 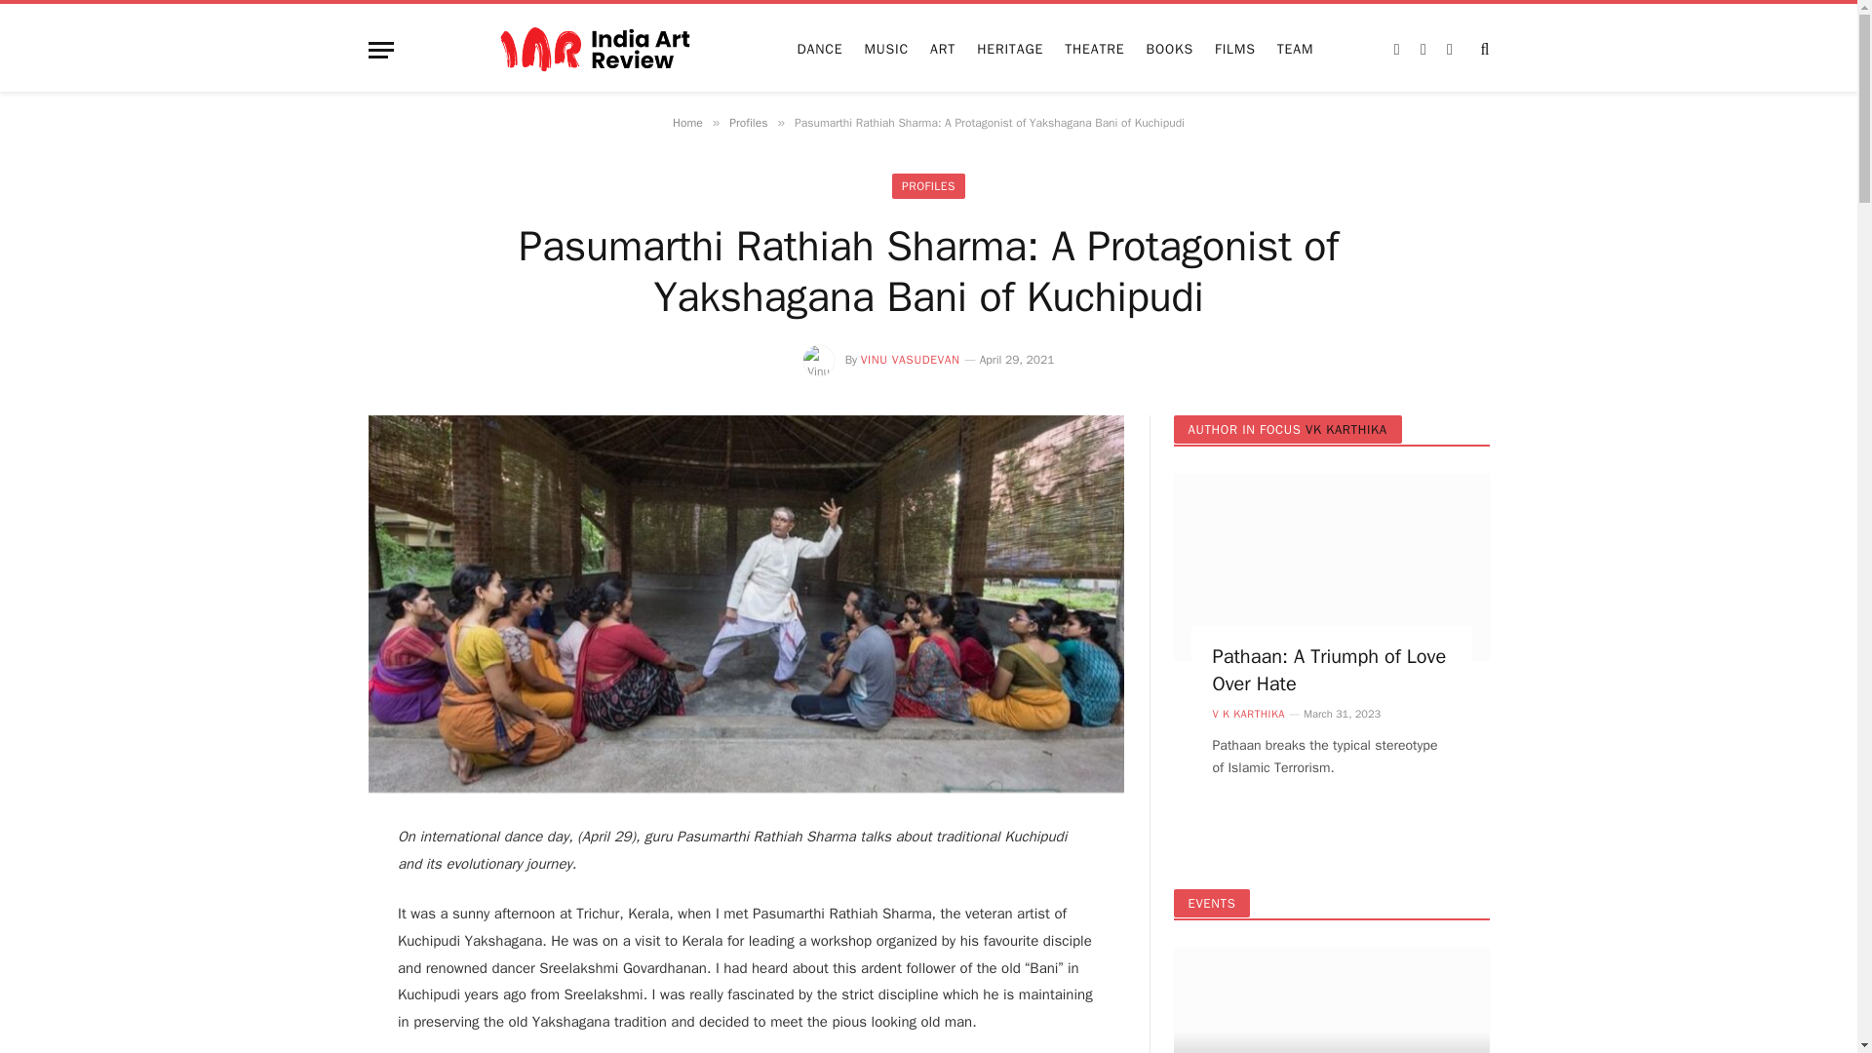 I want to click on Profiles, so click(x=749, y=122).